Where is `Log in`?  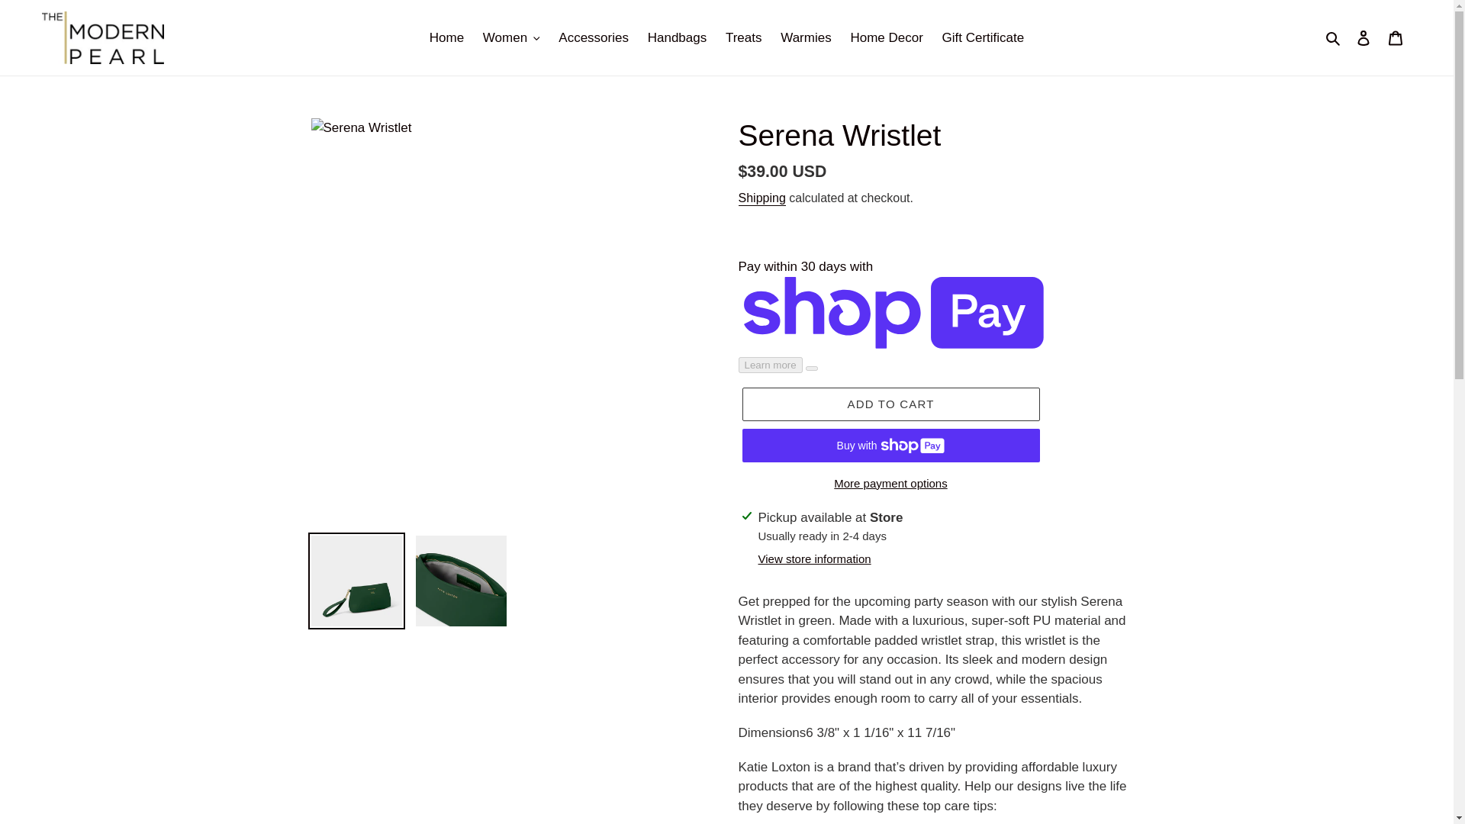 Log in is located at coordinates (1364, 38).